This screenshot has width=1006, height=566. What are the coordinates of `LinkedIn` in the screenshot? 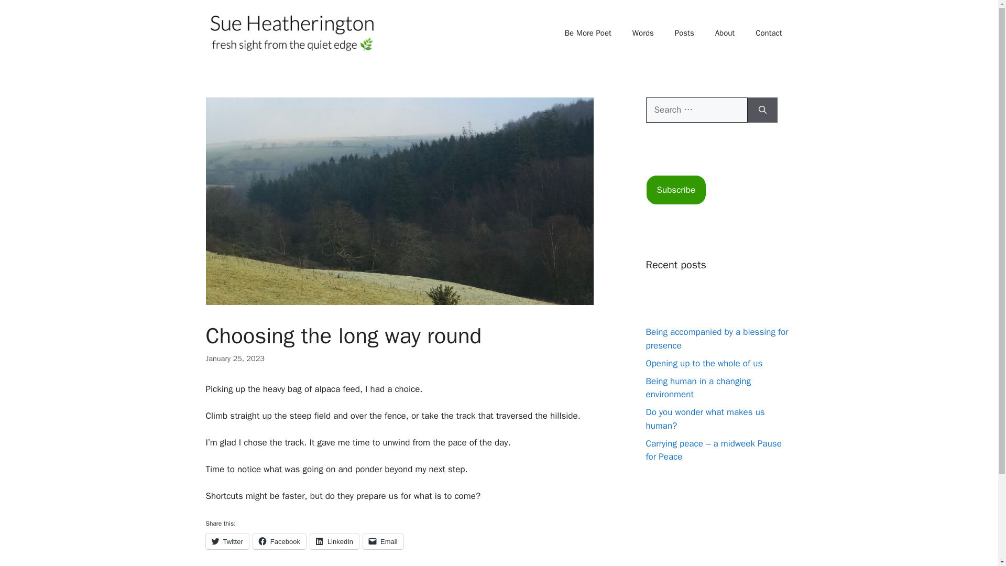 It's located at (334, 541).